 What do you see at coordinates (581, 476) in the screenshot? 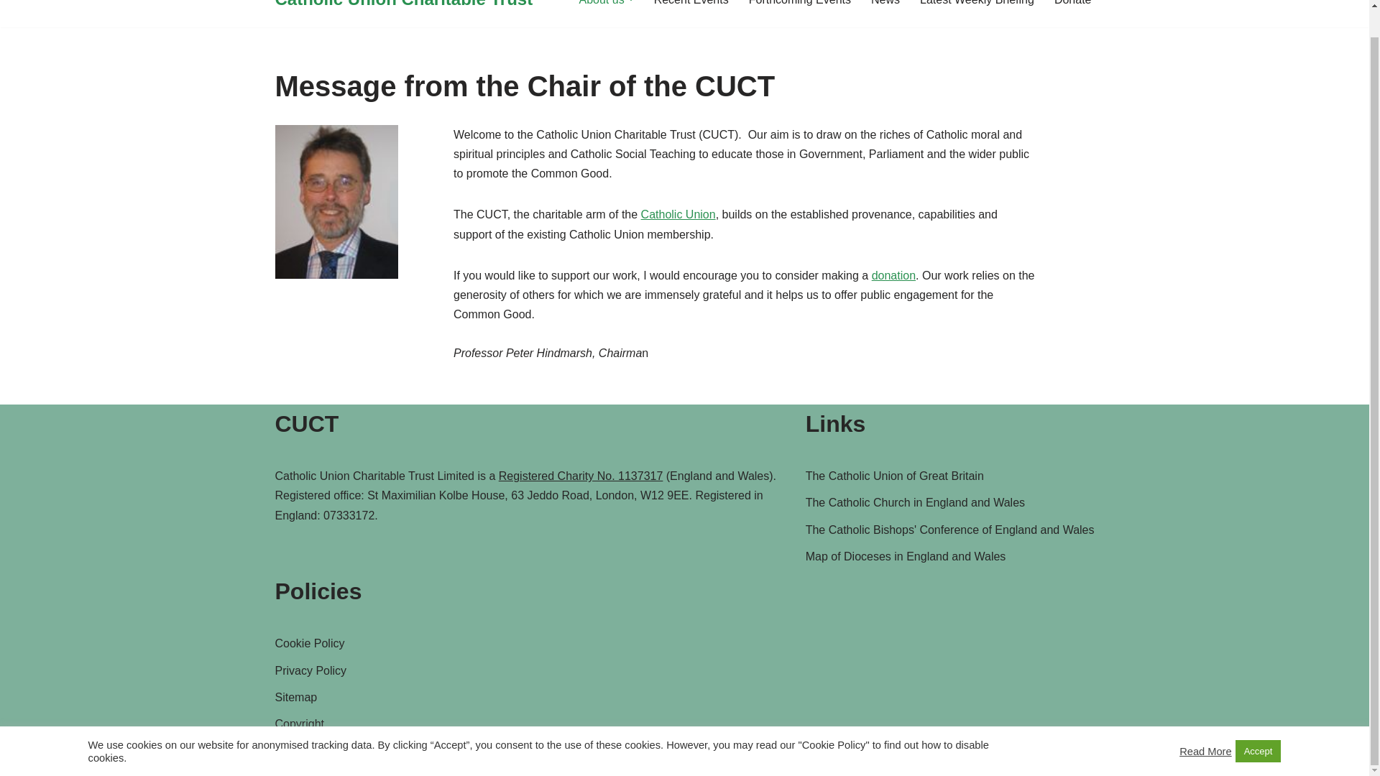
I see `Registered Charity No. 1137317` at bounding box center [581, 476].